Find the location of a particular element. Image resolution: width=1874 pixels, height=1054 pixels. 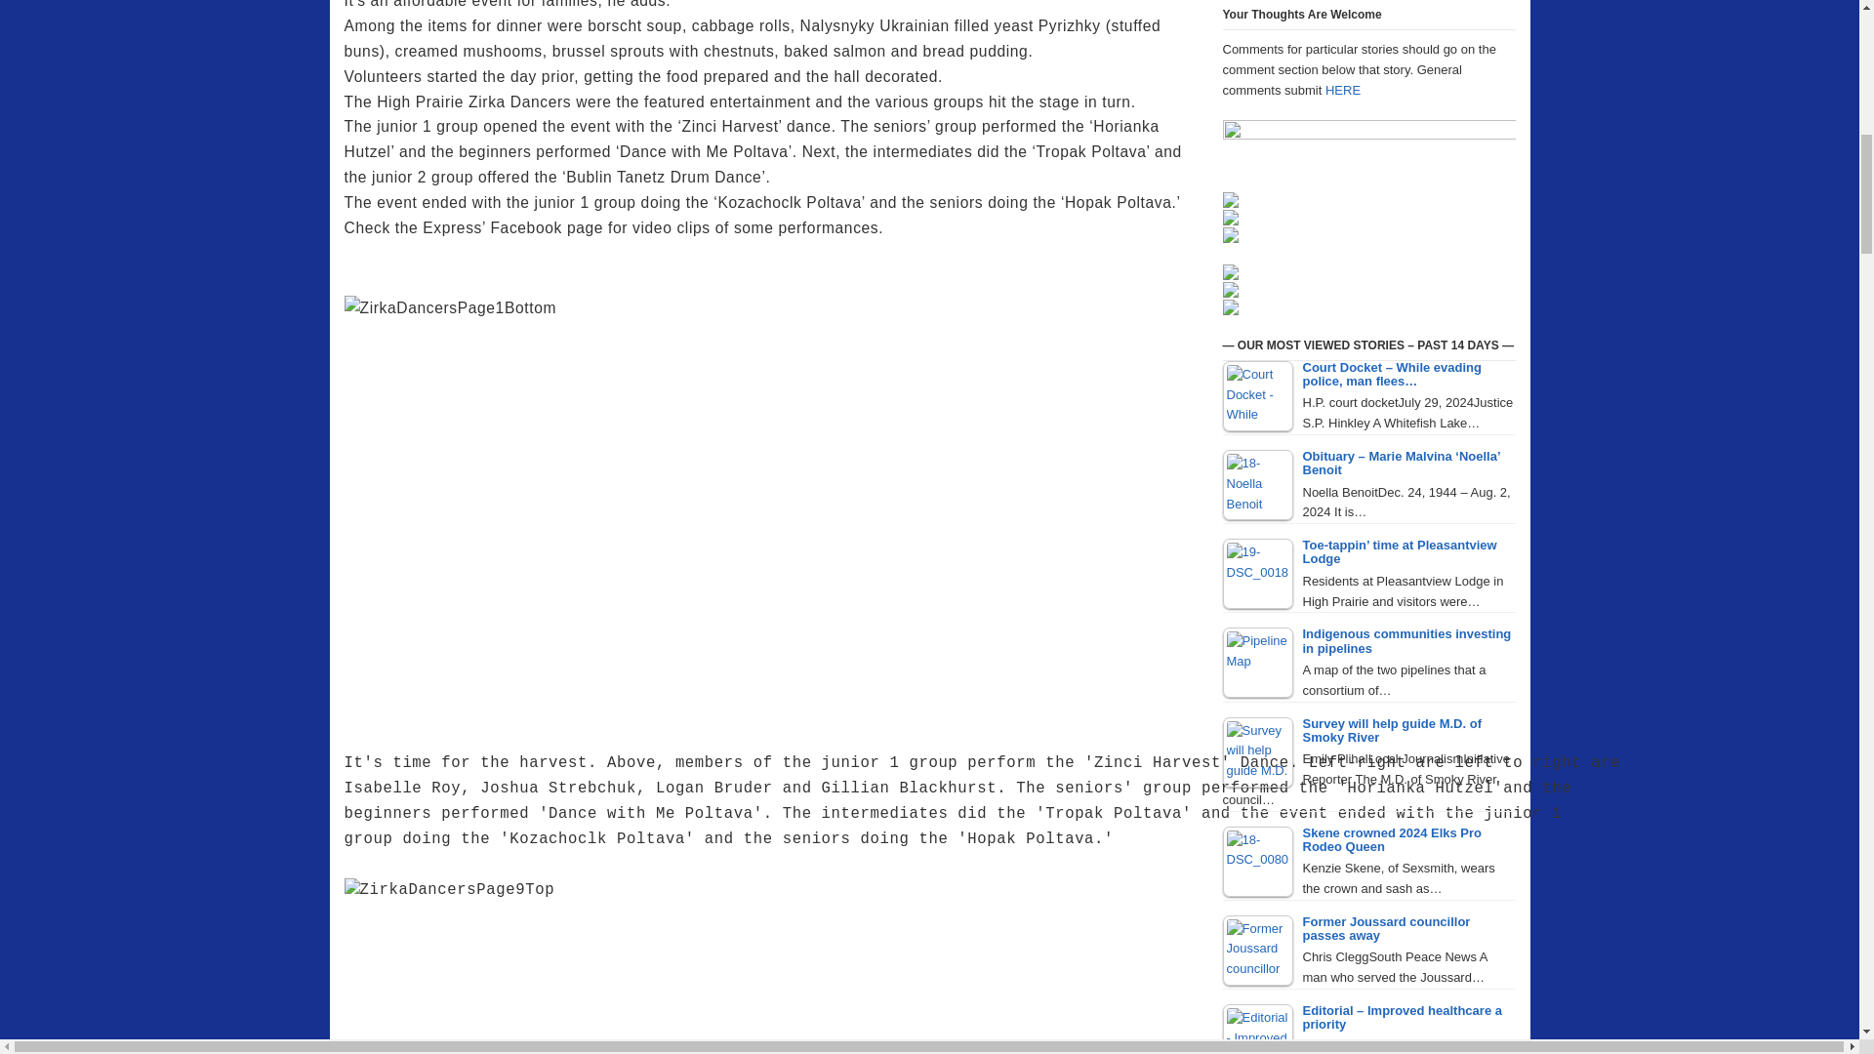

Obituary - Marie Malvina 'Noella' Benoit is located at coordinates (1257, 485).